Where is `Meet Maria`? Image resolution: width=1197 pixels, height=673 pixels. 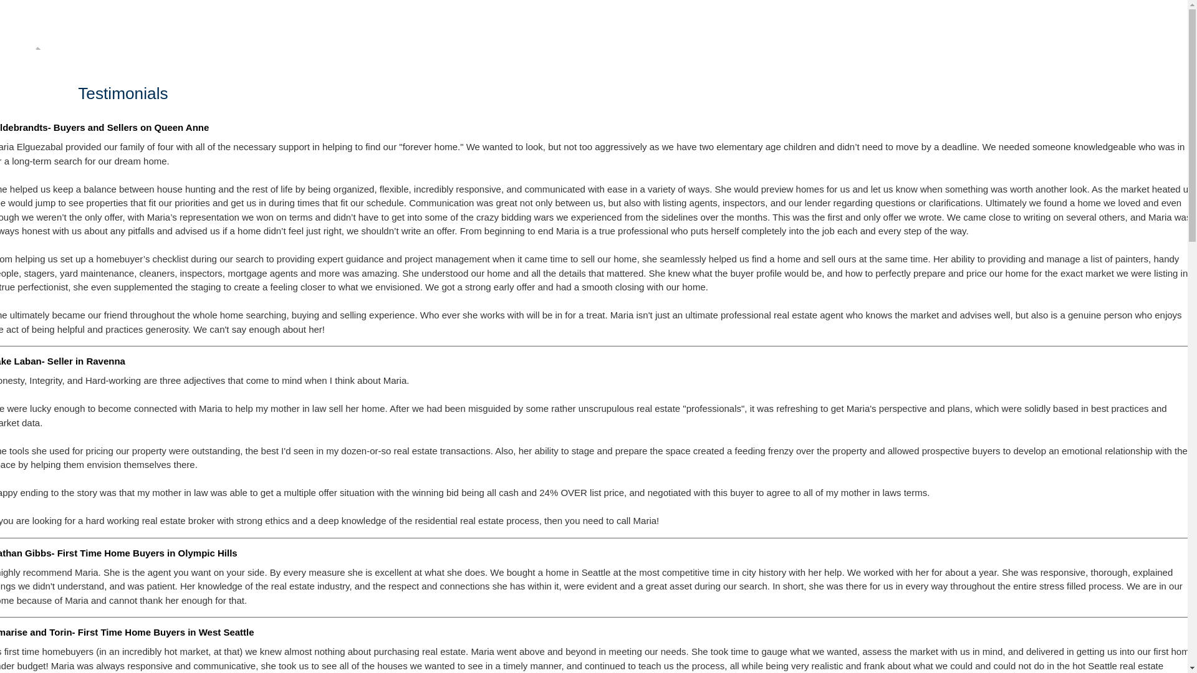
Meet Maria is located at coordinates (151, 105).